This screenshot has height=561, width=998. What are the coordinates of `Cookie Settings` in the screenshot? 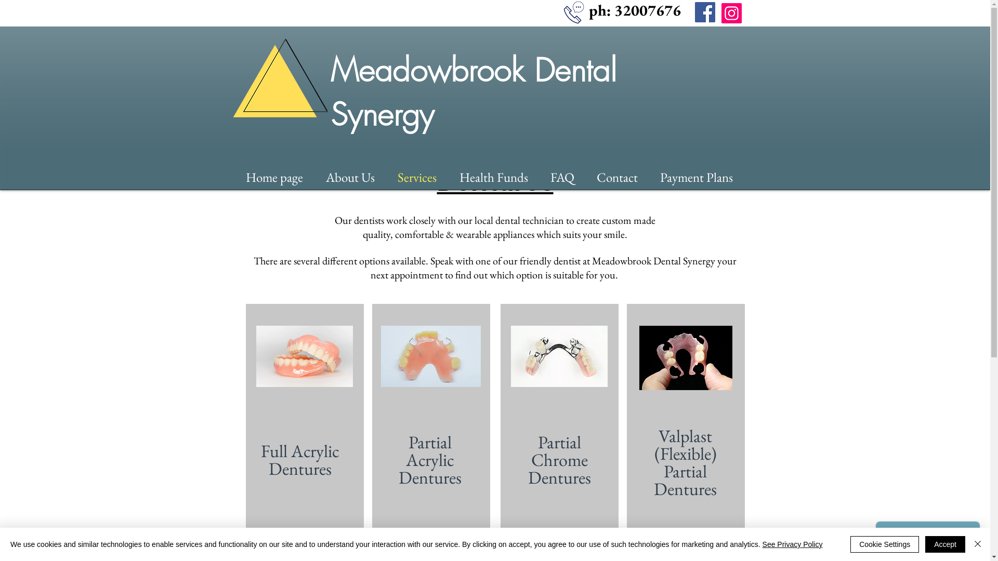 It's located at (885, 544).